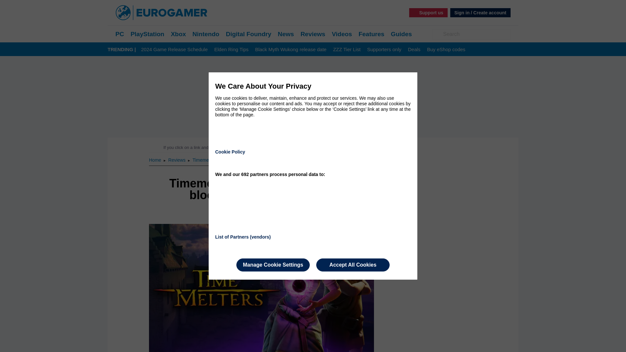 The image size is (626, 352). Describe the element at coordinates (446, 50) in the screenshot. I see `Buy eShop codes` at that location.